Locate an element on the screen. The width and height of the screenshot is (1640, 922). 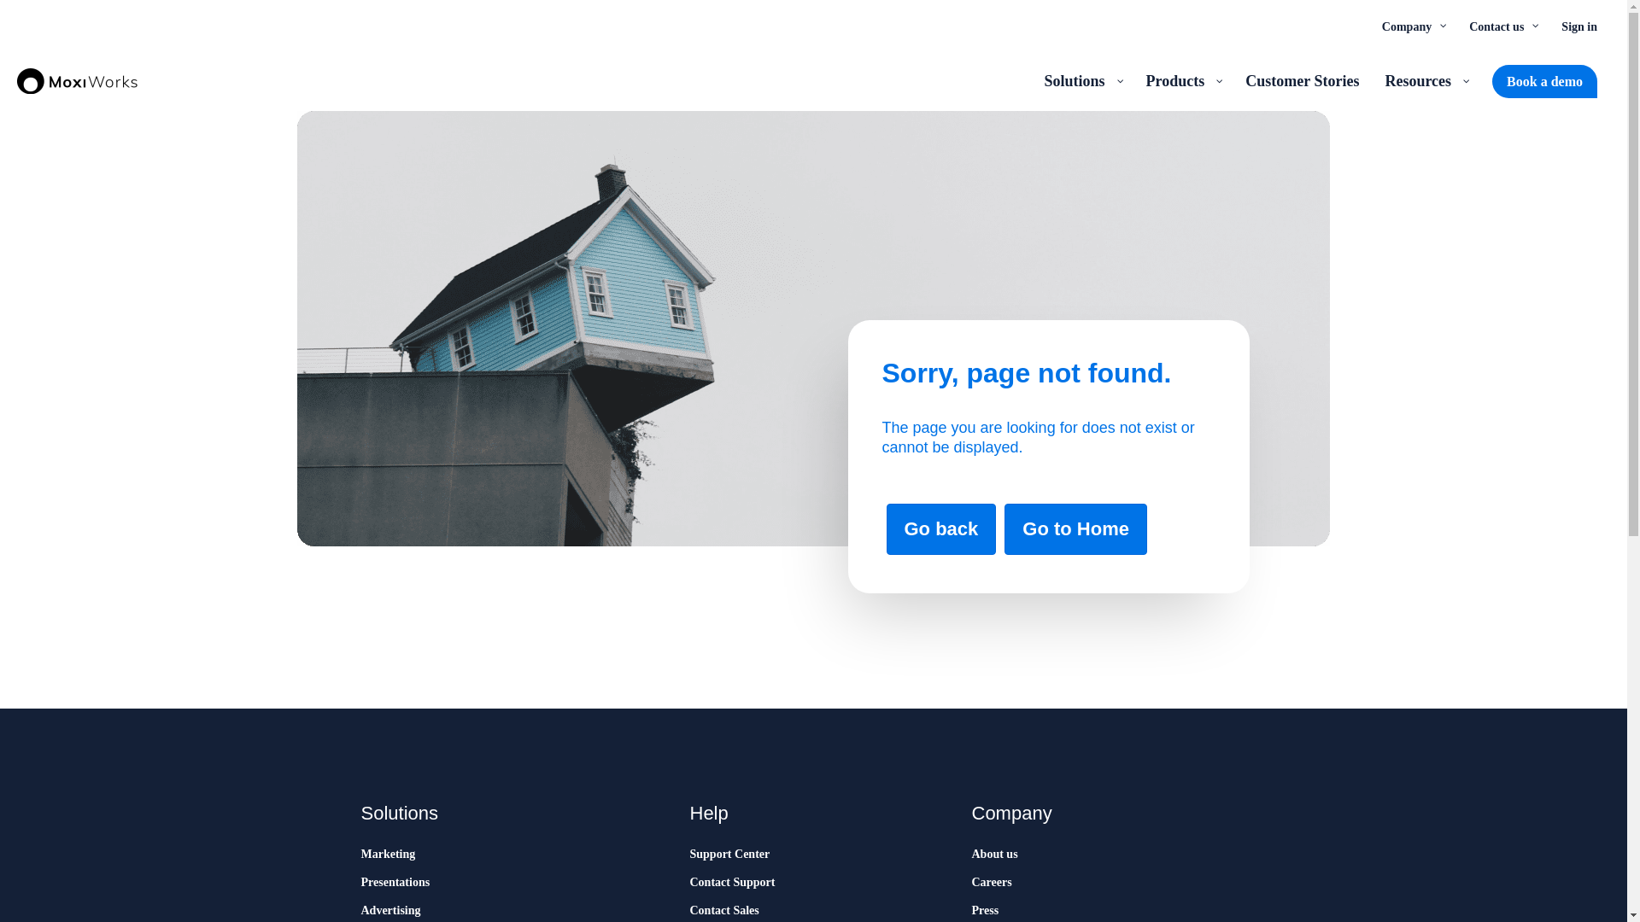
Products is located at coordinates (1182, 80).